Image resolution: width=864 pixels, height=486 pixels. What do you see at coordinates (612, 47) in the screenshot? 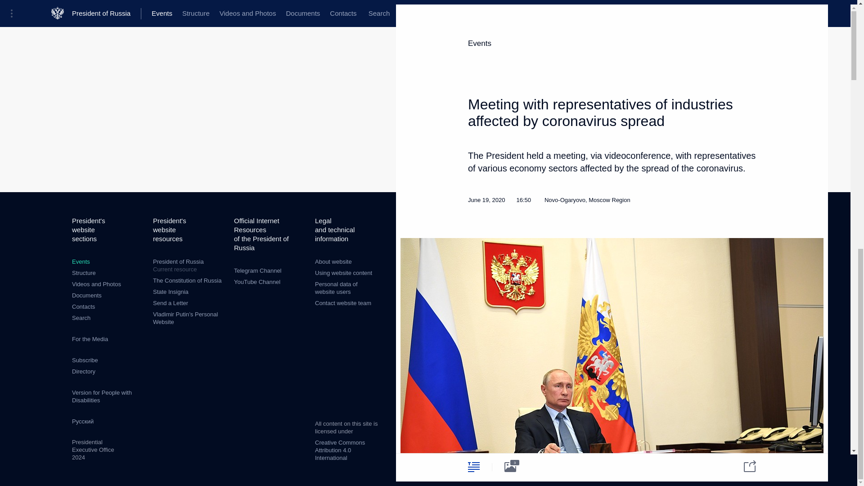
I see `Andrei Belousov` at bounding box center [612, 47].